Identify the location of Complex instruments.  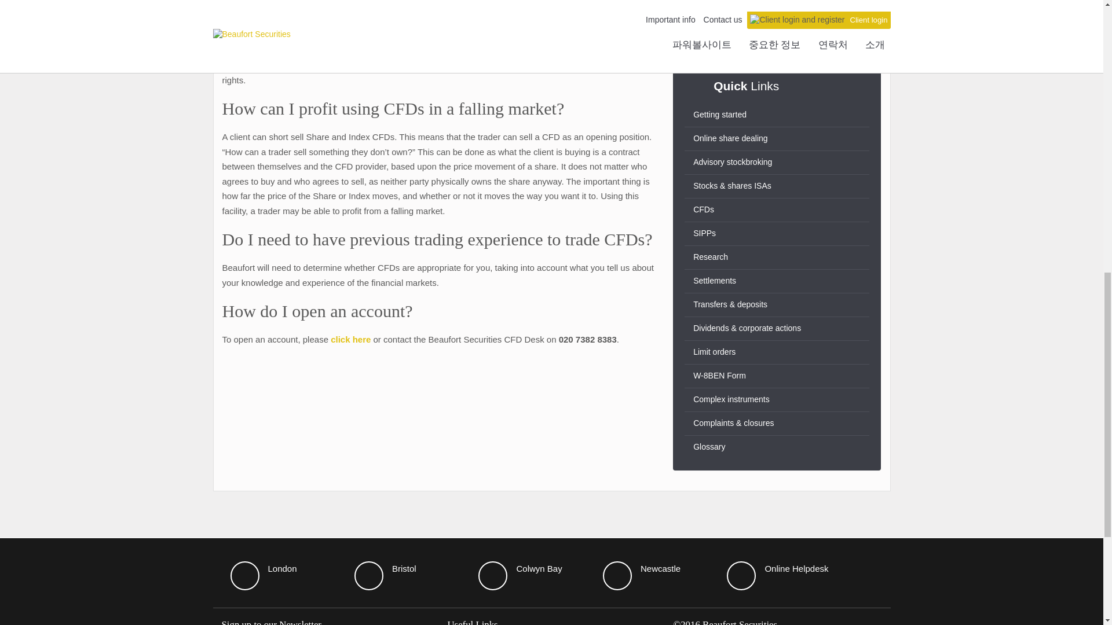
(777, 399).